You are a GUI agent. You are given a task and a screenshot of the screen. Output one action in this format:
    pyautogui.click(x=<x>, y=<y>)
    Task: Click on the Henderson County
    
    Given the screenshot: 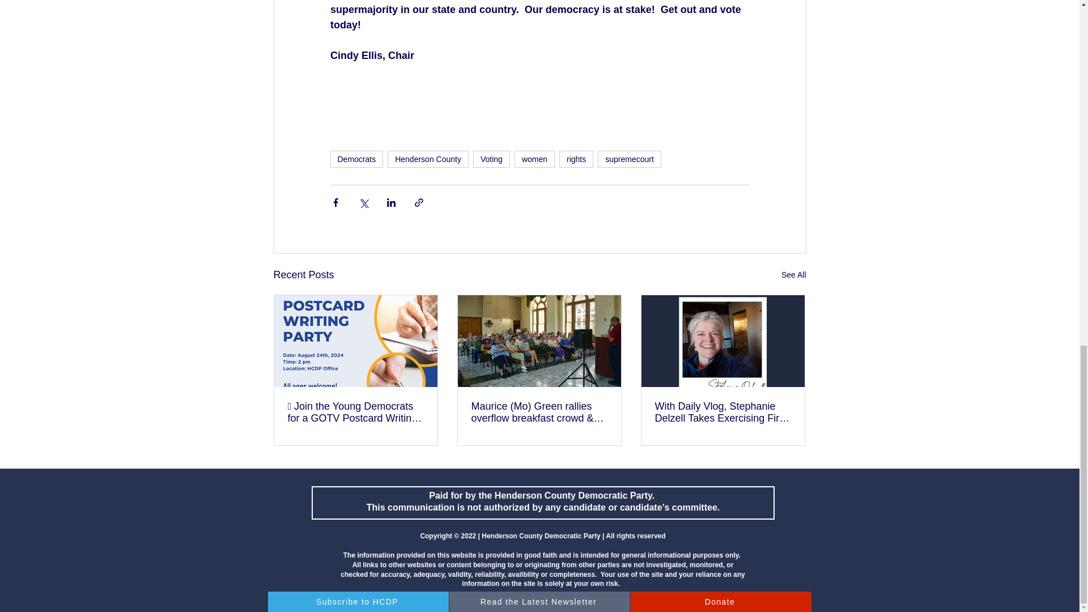 What is the action you would take?
    pyautogui.click(x=428, y=159)
    